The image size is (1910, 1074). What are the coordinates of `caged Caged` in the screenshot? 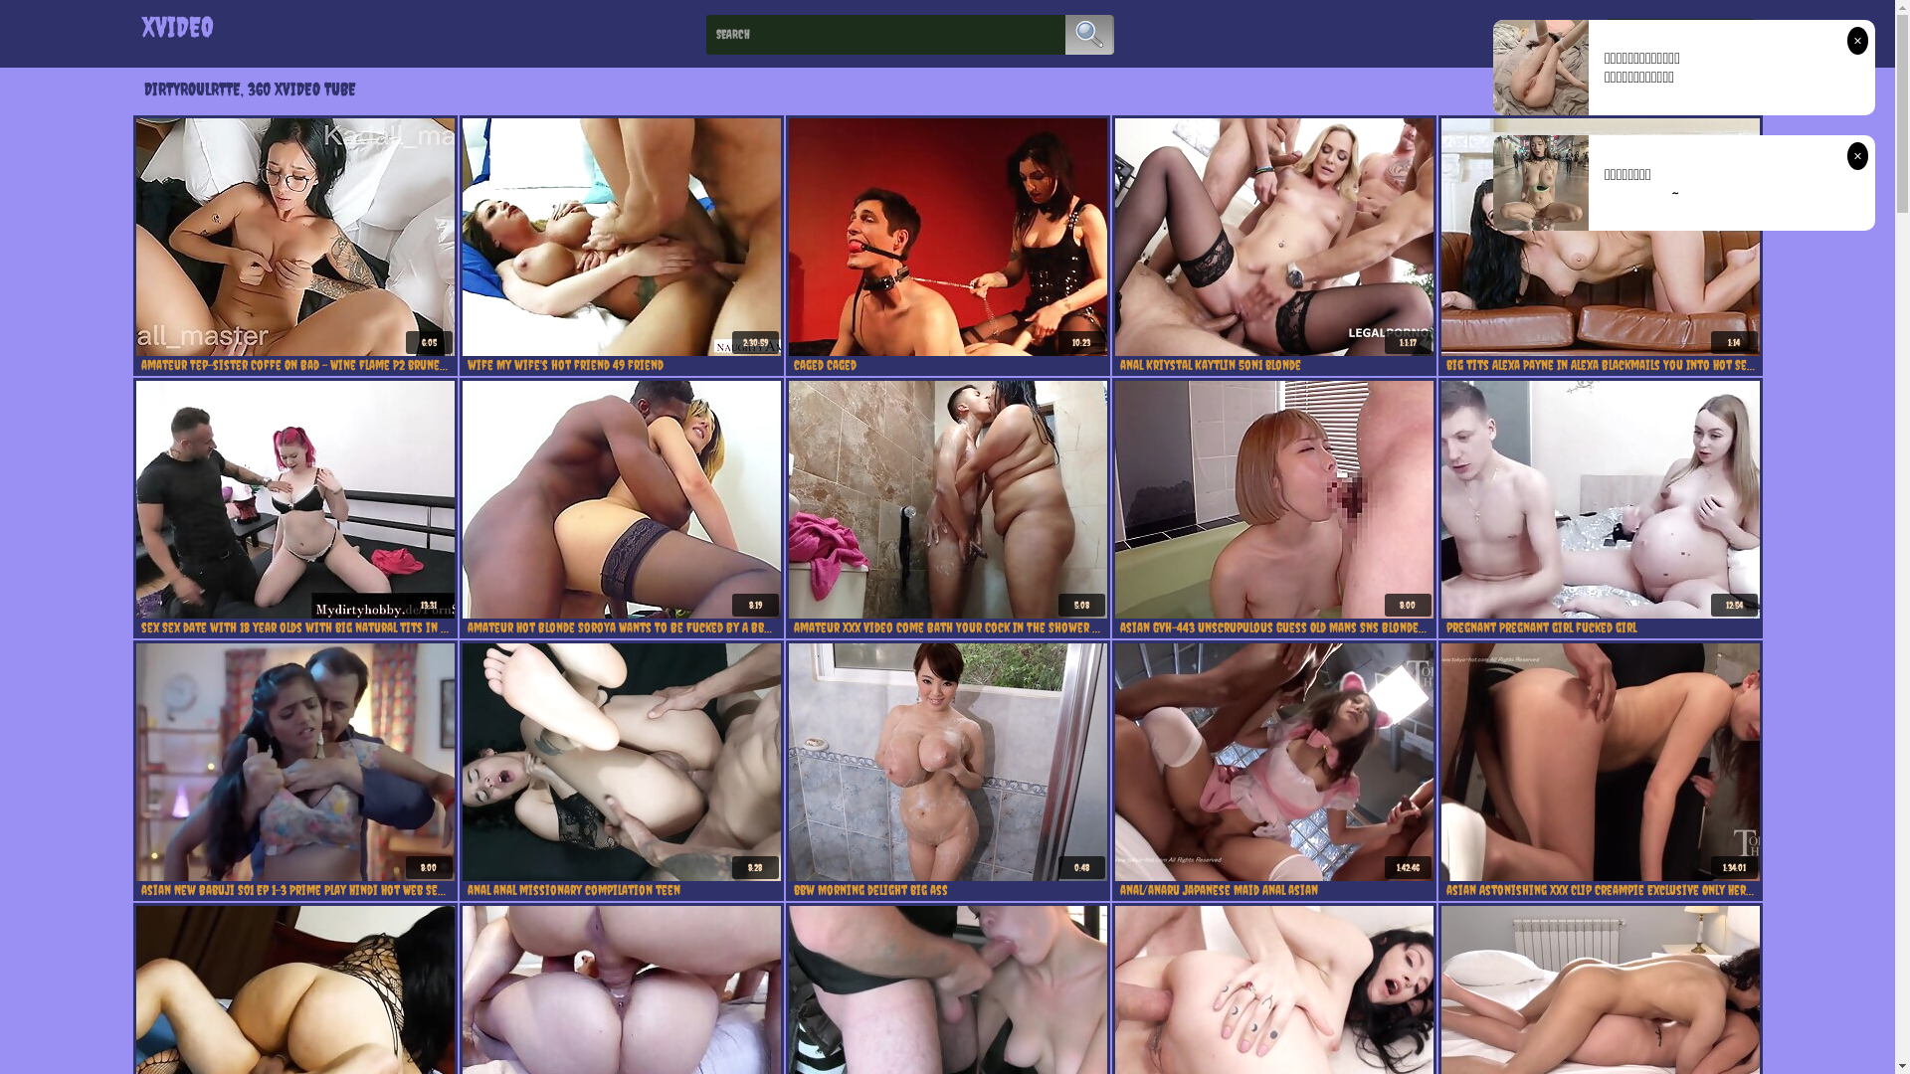 It's located at (948, 365).